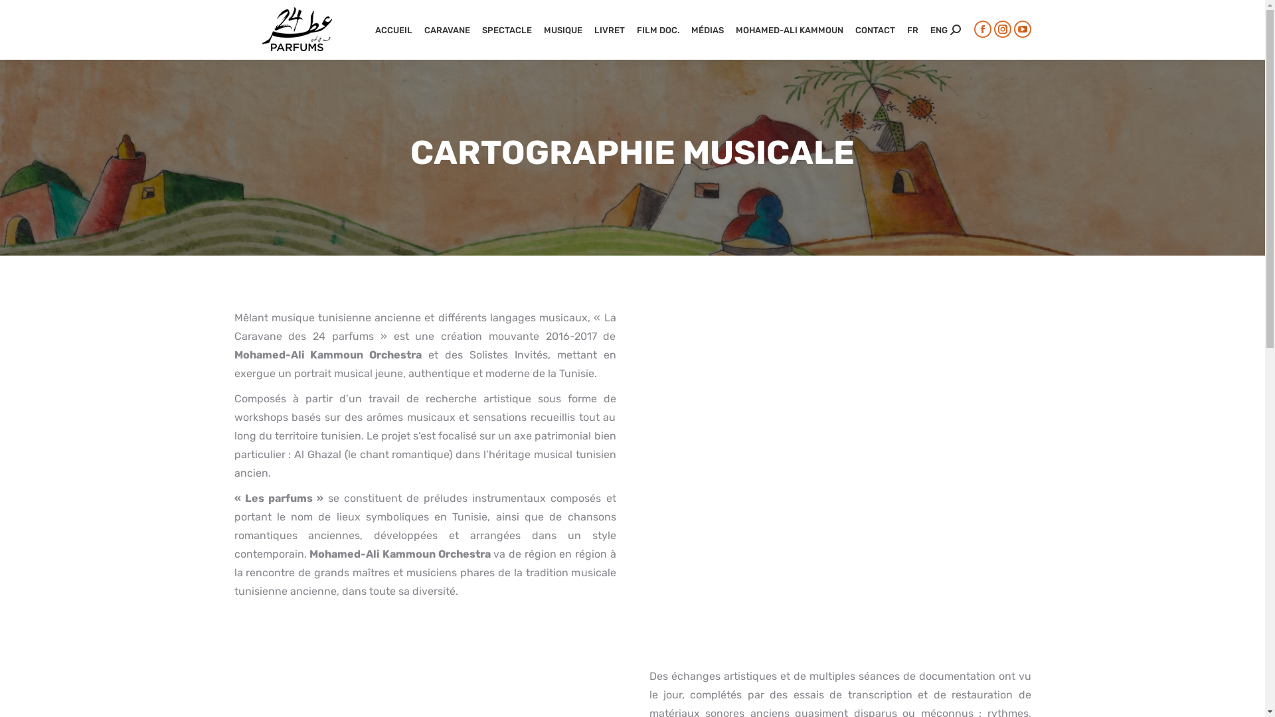 This screenshot has width=1275, height=717. Describe the element at coordinates (29, 14) in the screenshot. I see `Aller !` at that location.